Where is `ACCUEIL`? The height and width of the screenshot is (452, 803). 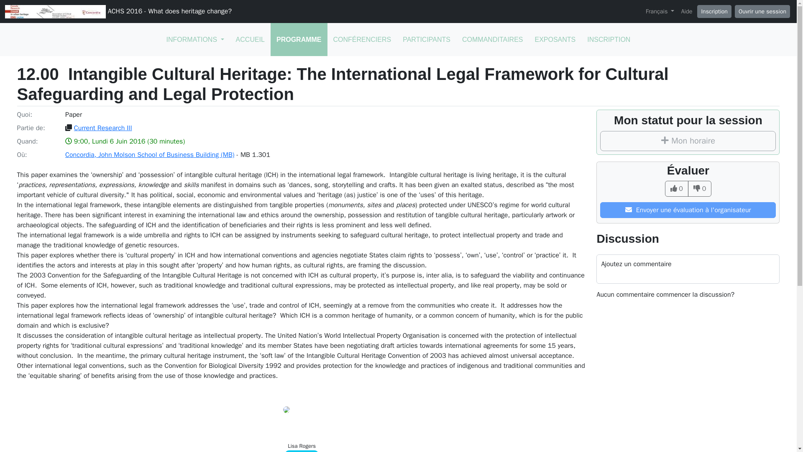 ACCUEIL is located at coordinates (250, 39).